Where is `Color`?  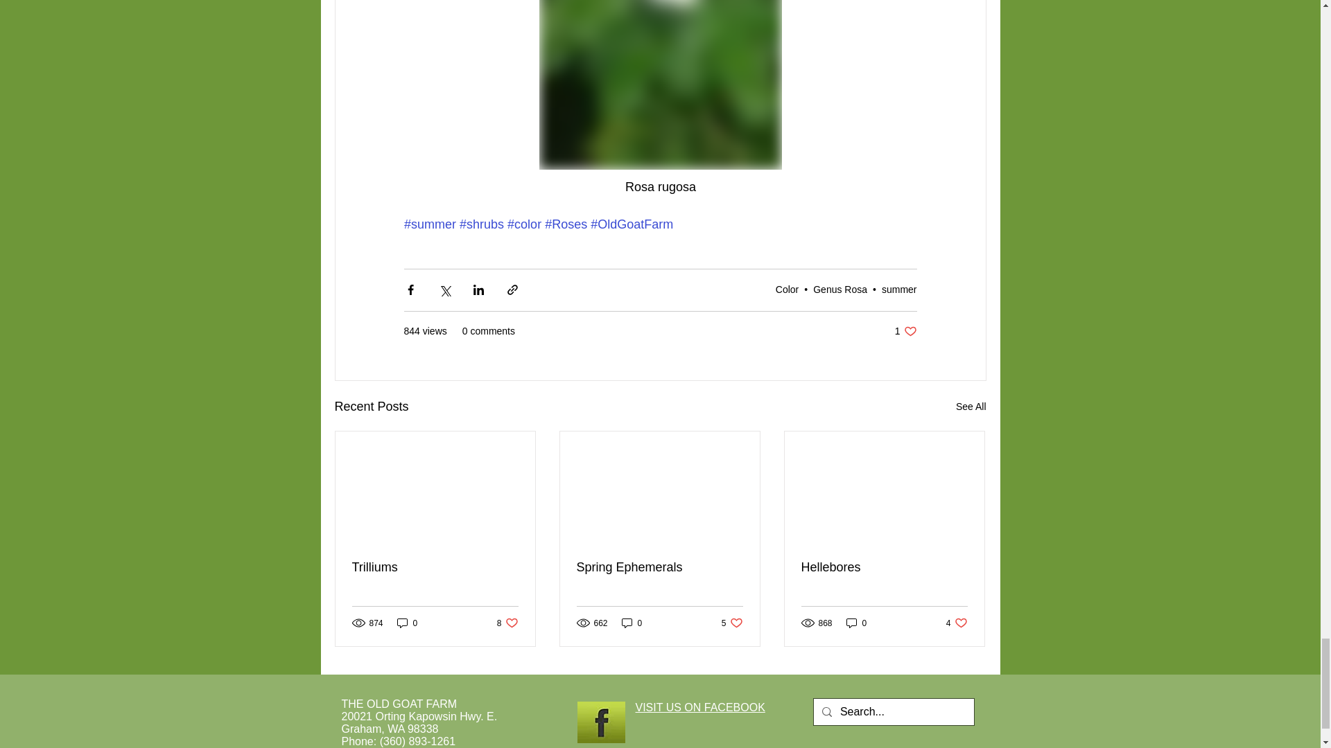
Color is located at coordinates (632, 623).